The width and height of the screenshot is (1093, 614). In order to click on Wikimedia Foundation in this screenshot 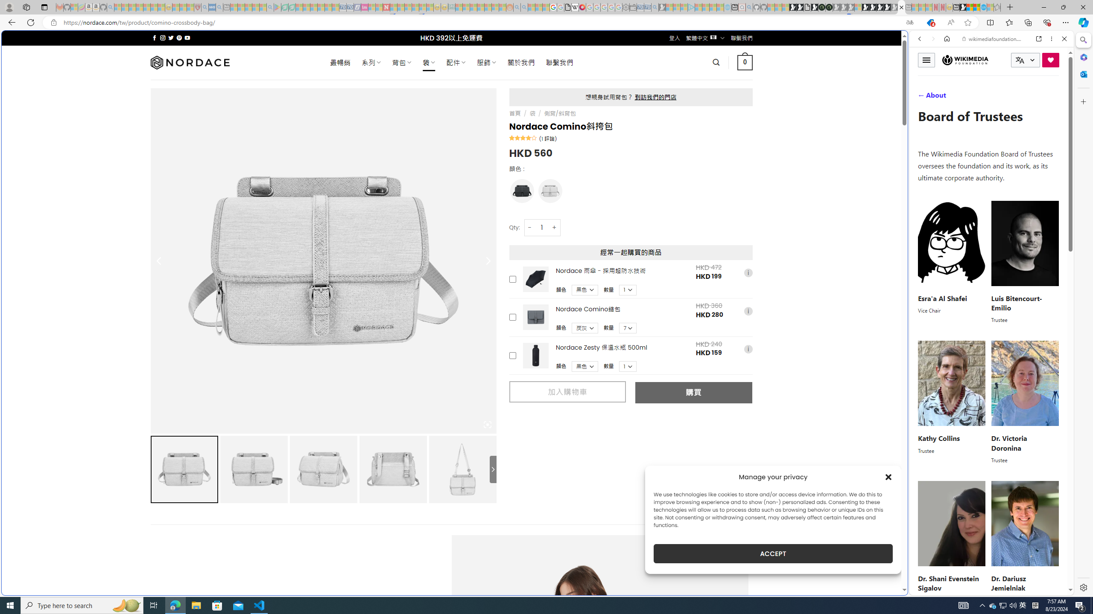, I will do `click(965, 60)`.